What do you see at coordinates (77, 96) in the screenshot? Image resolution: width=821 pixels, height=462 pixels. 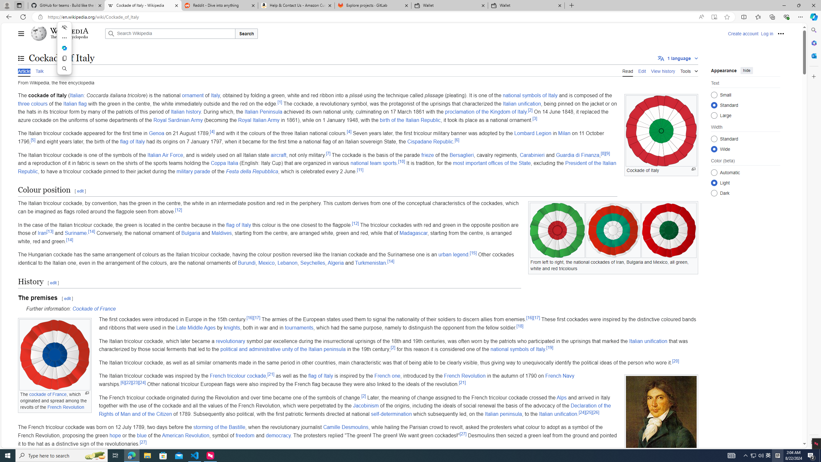 I see `Italian` at bounding box center [77, 96].